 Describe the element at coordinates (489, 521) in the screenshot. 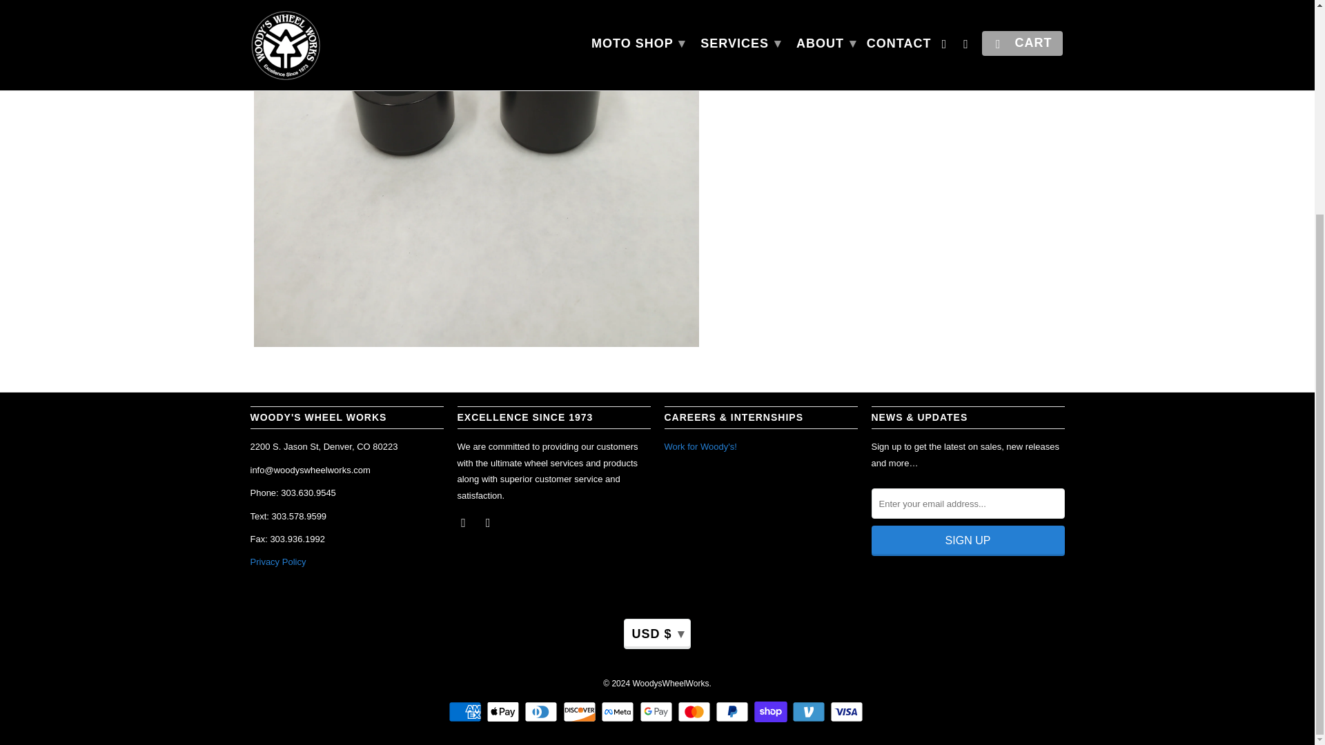

I see `WoodysWheelWorks on Instagram` at that location.